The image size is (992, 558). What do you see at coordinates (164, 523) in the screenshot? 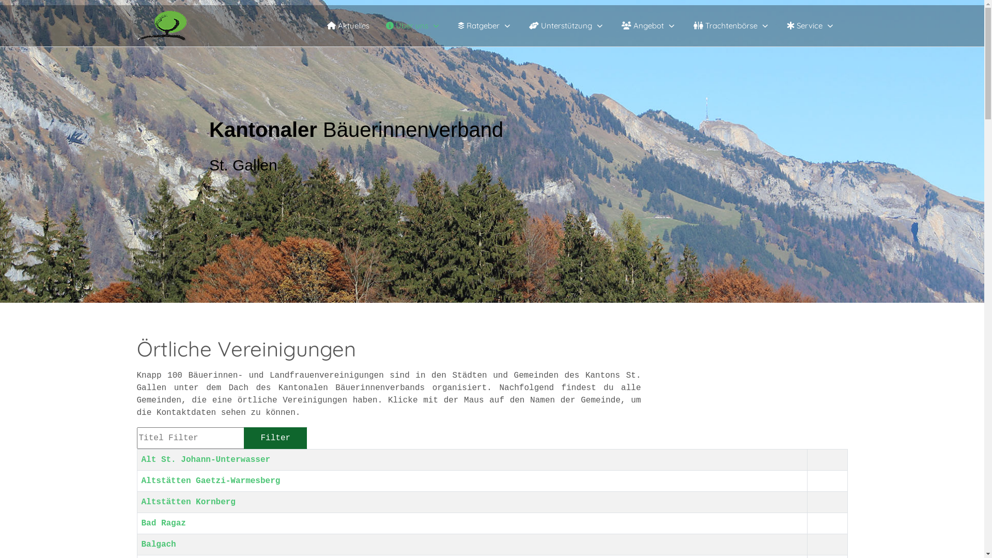
I see `Bad Ragaz` at bounding box center [164, 523].